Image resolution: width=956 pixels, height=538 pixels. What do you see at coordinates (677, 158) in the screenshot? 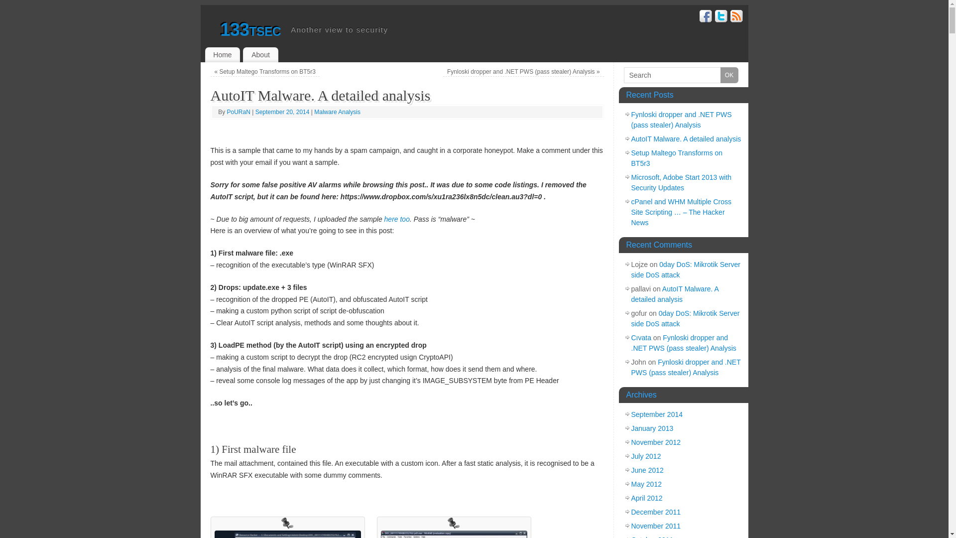
I see `Setup Maltego Transforms on BT5r3` at bounding box center [677, 158].